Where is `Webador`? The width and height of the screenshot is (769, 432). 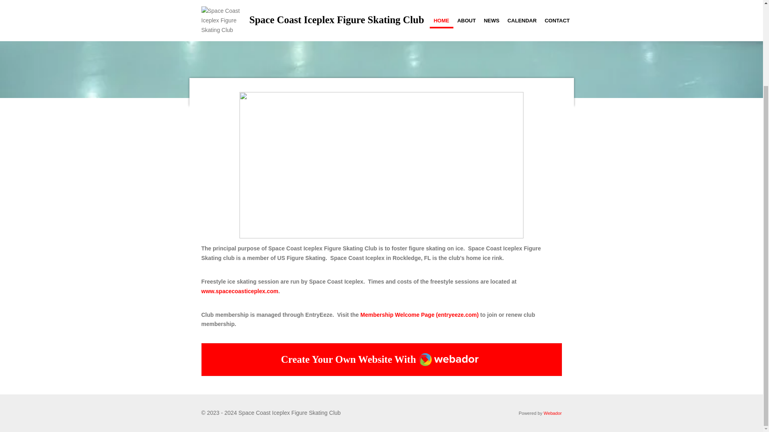 Webador is located at coordinates (449, 359).